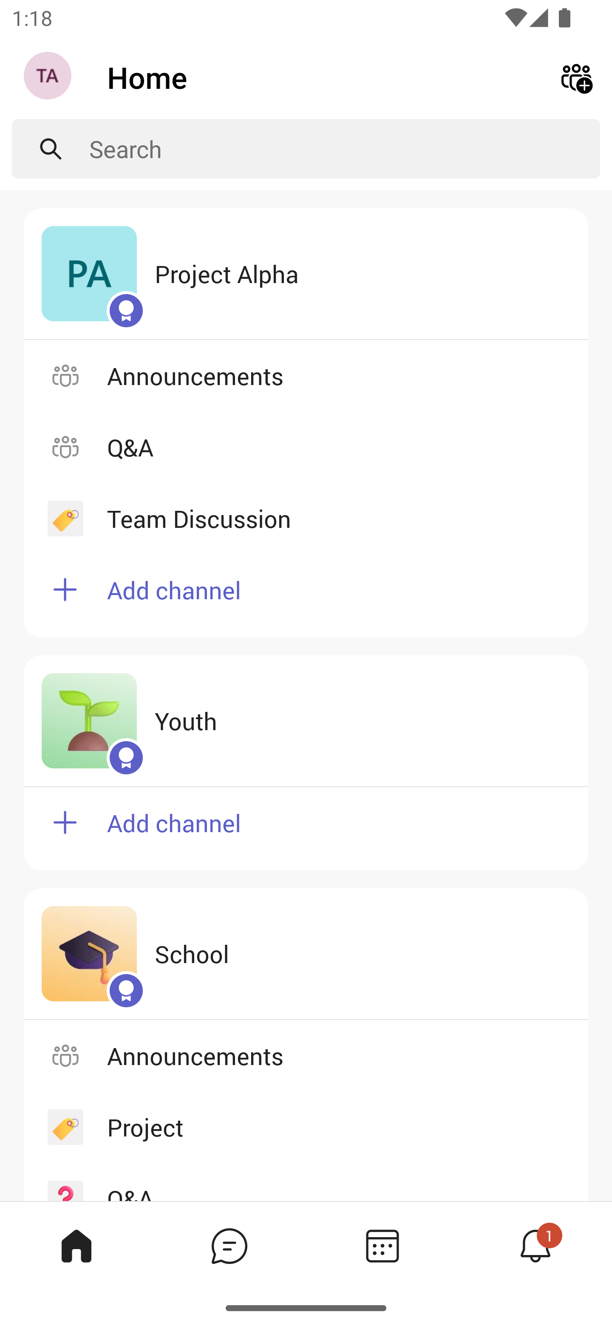  What do you see at coordinates (306, 1055) in the screenshot?
I see `Announcements Channel. Announcements` at bounding box center [306, 1055].